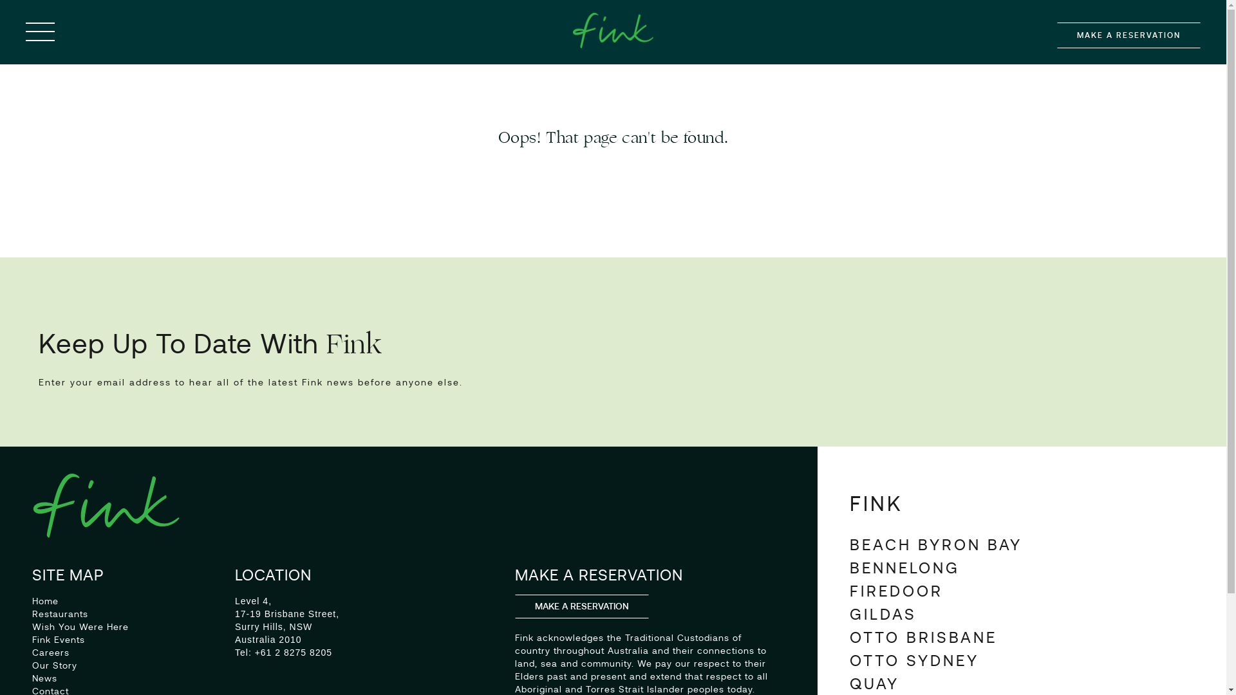 This screenshot has width=1236, height=695. I want to click on BENNELONG, so click(905, 568).